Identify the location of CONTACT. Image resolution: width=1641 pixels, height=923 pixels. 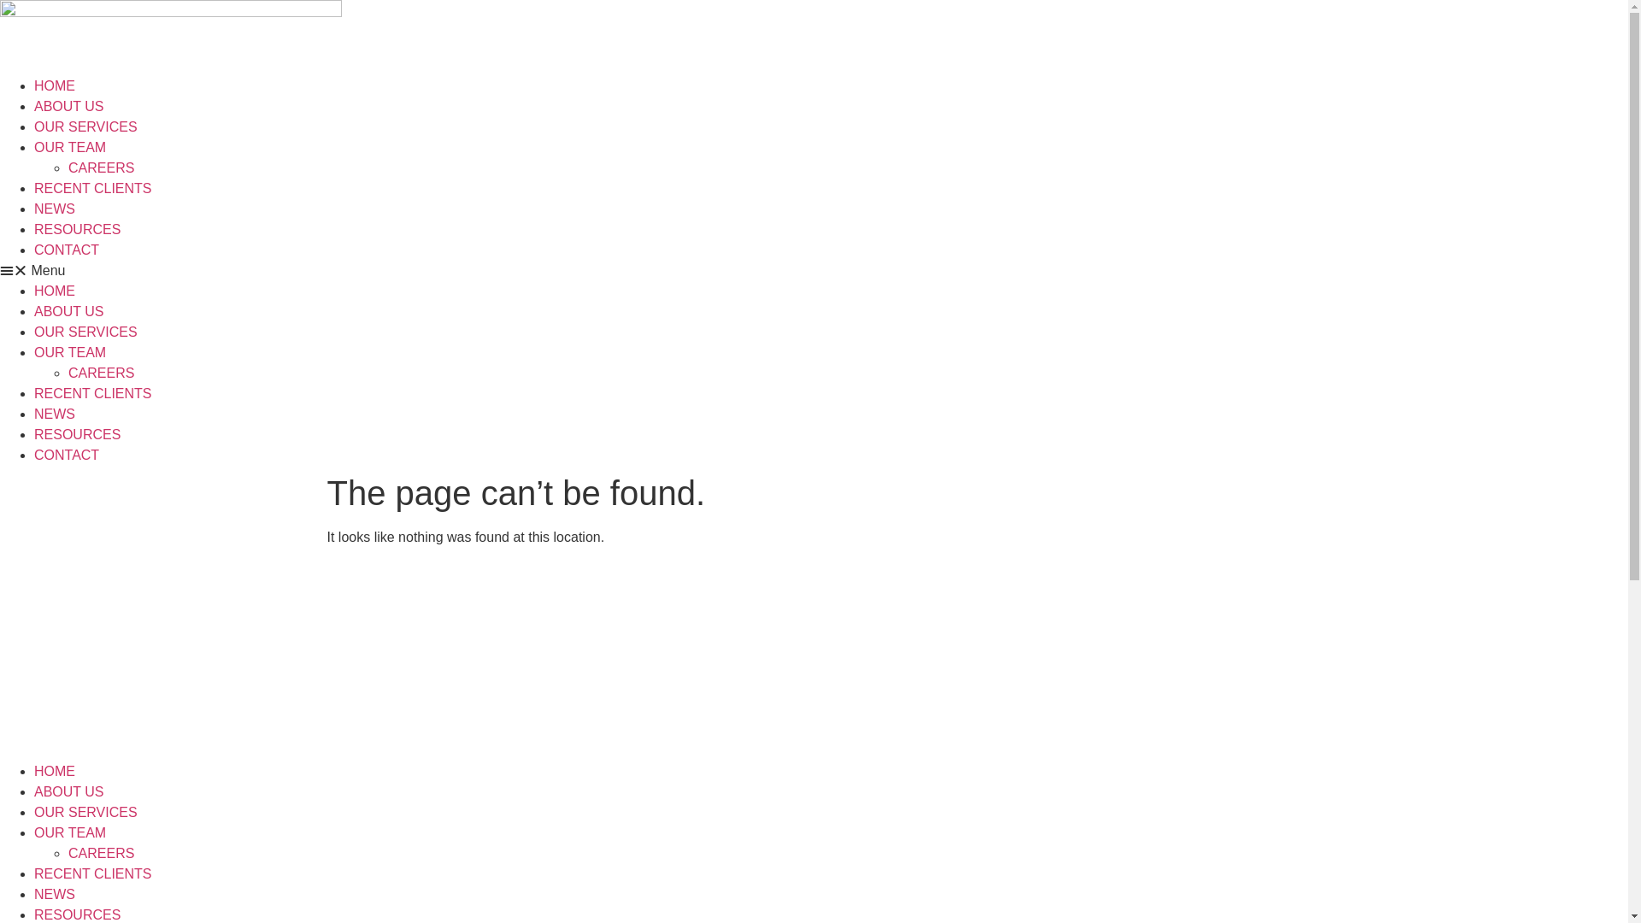
(67, 250).